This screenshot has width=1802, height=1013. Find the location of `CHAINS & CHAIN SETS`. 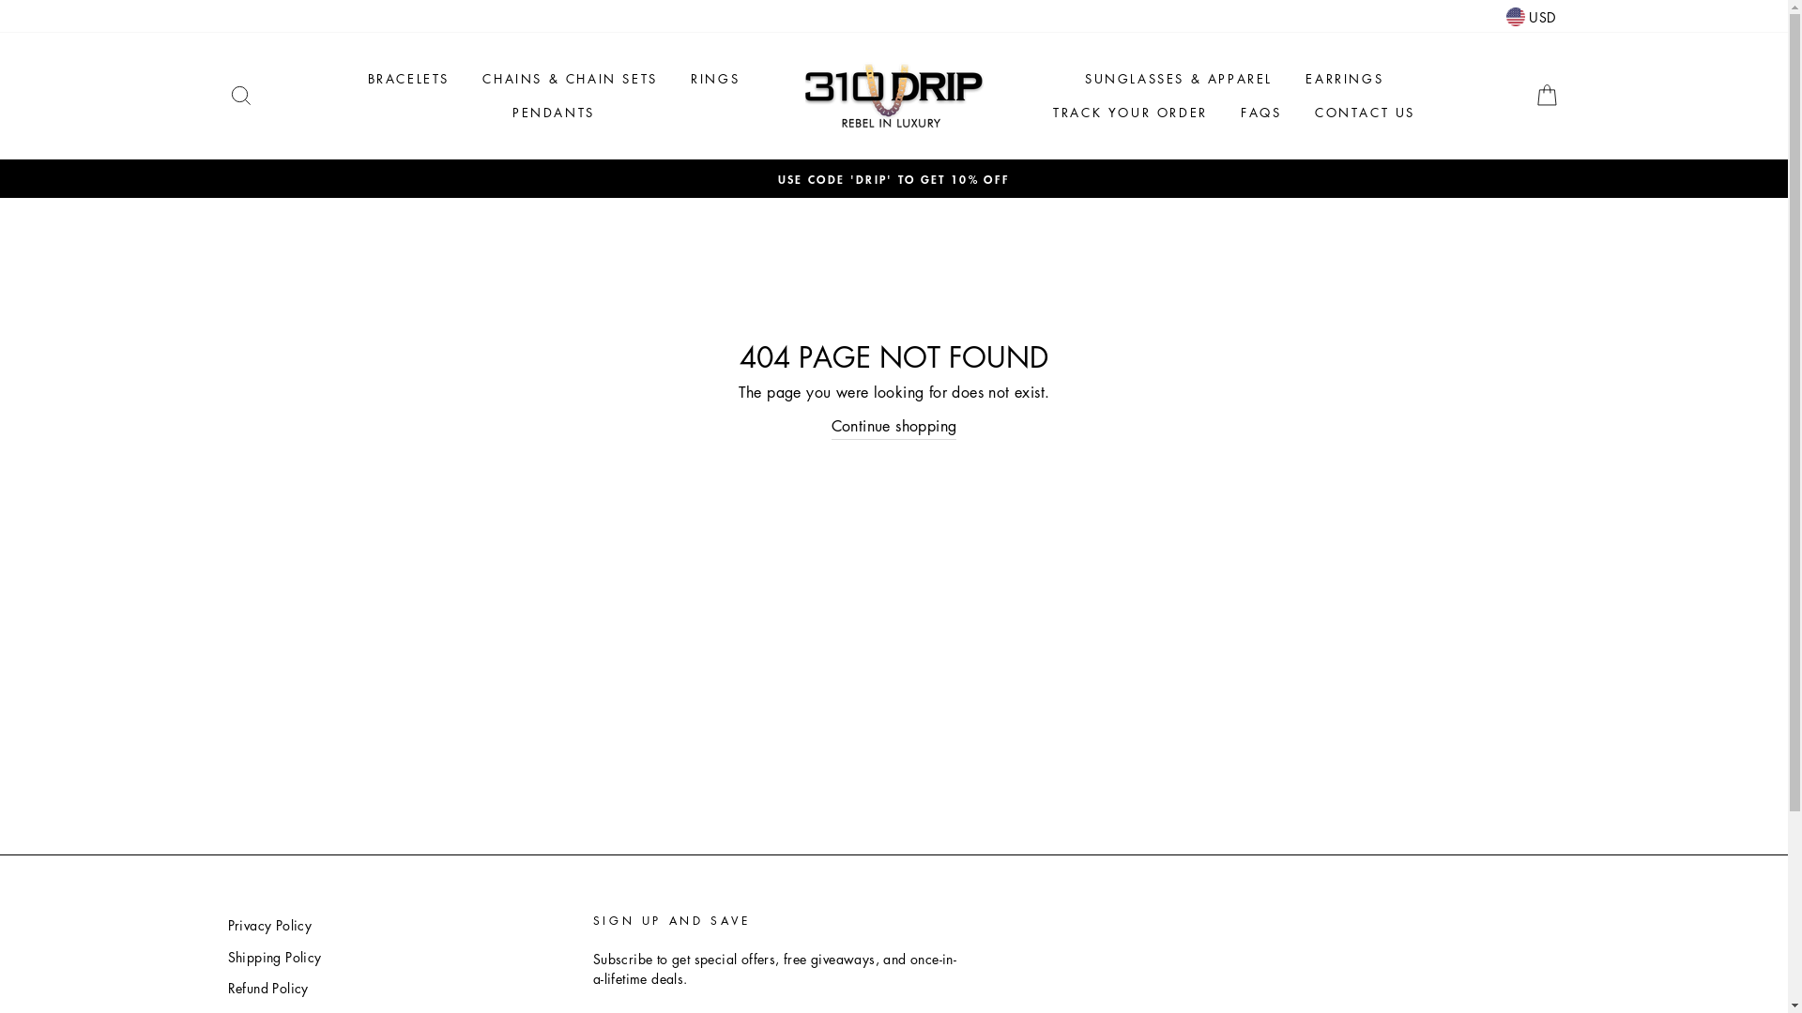

CHAINS & CHAIN SETS is located at coordinates (570, 79).